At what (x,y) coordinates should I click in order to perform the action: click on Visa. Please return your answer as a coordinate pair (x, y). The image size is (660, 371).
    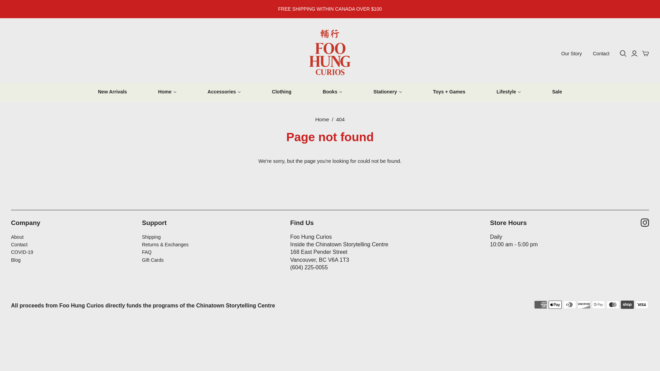
    Looking at the image, I should click on (641, 304).